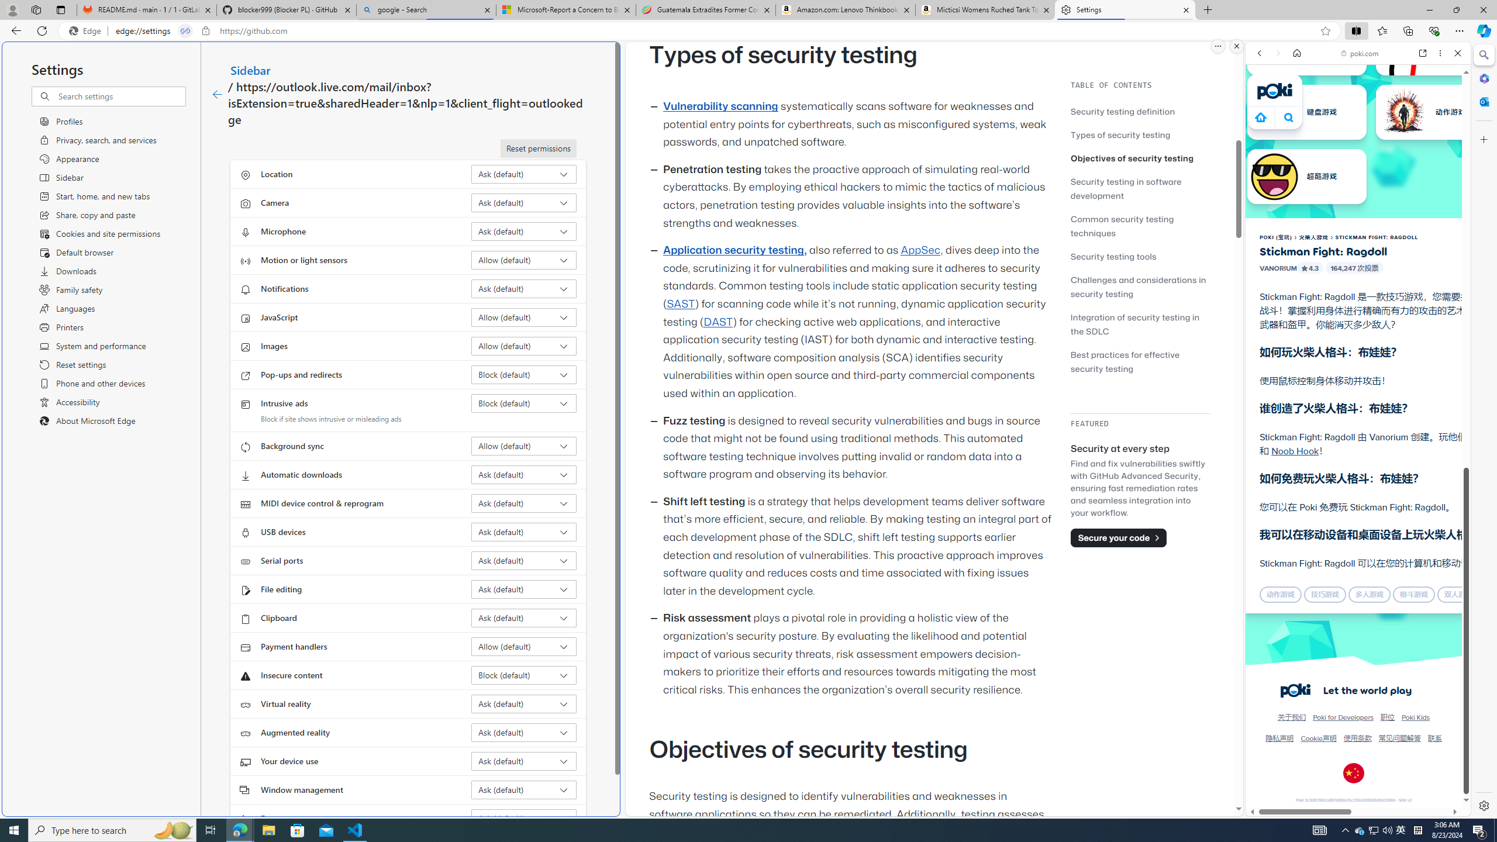 The width and height of the screenshot is (1497, 842). Describe the element at coordinates (1353, 773) in the screenshot. I see `China` at that location.